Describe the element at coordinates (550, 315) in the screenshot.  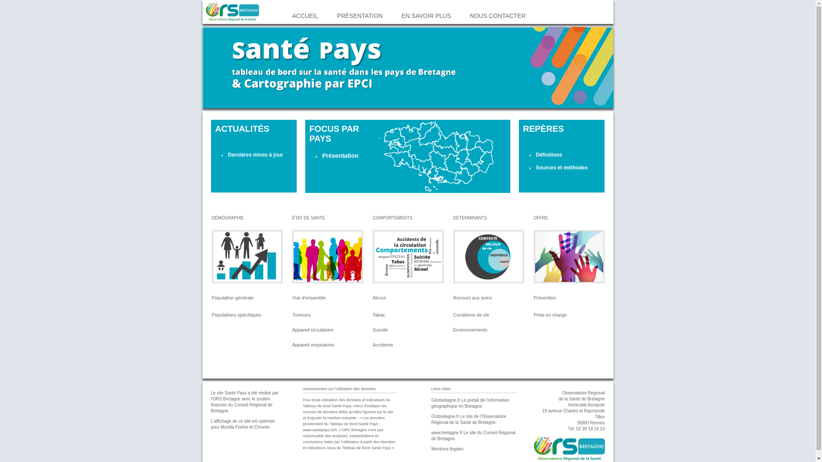
I see `Prise en charge` at that location.